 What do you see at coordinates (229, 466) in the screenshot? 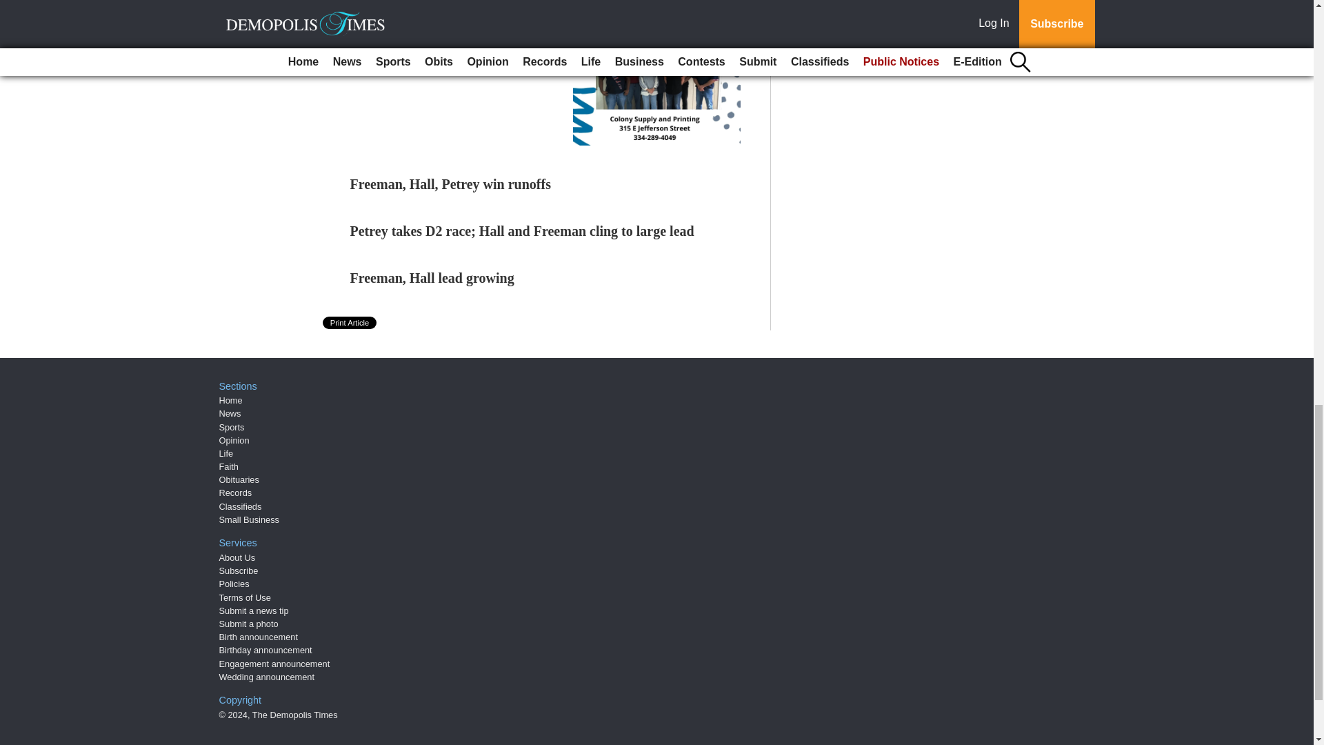
I see `Faith` at bounding box center [229, 466].